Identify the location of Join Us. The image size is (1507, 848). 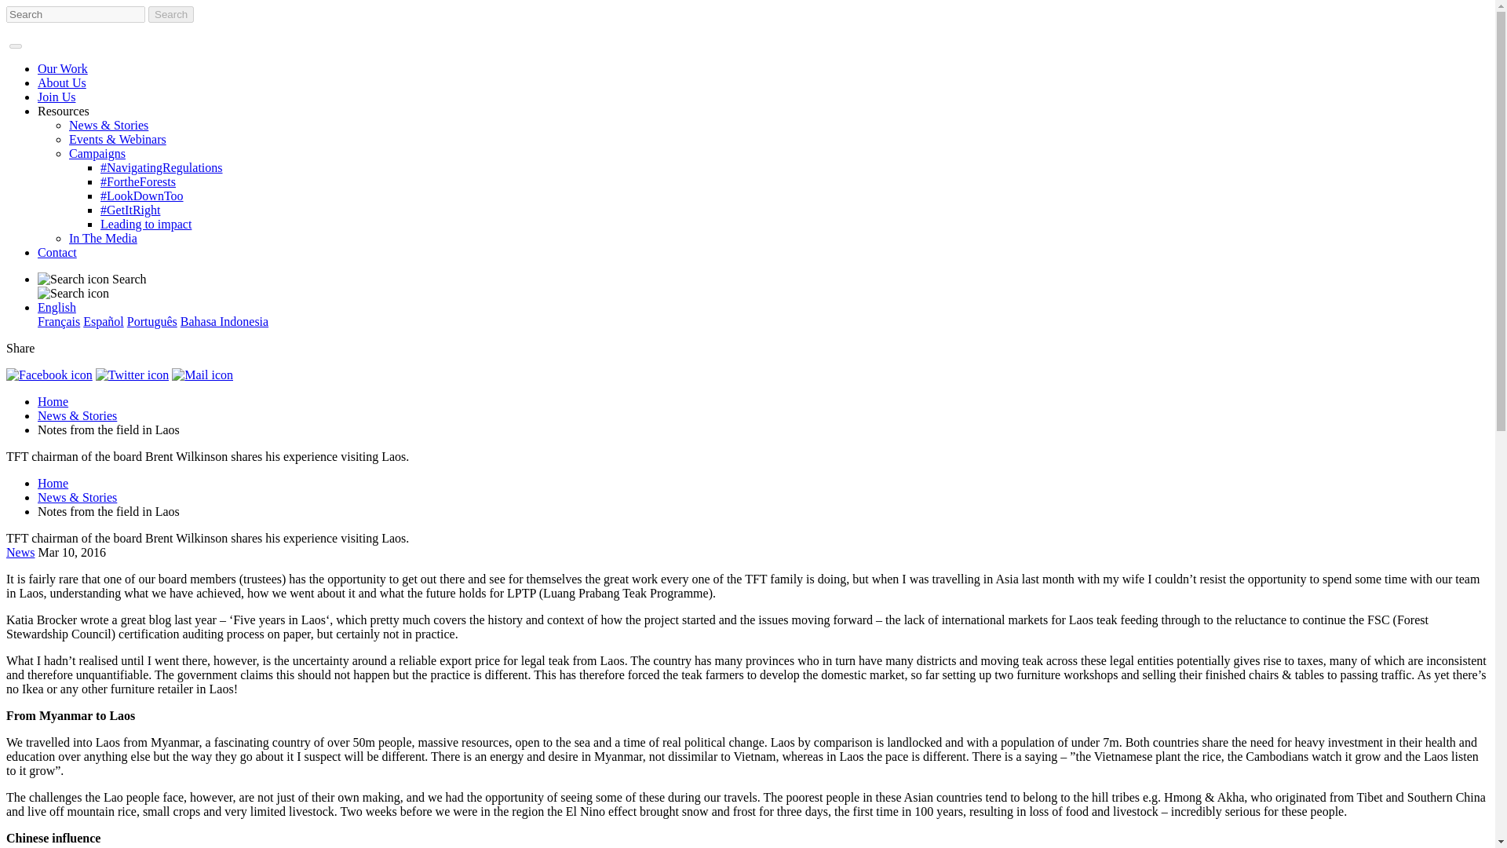
(57, 96).